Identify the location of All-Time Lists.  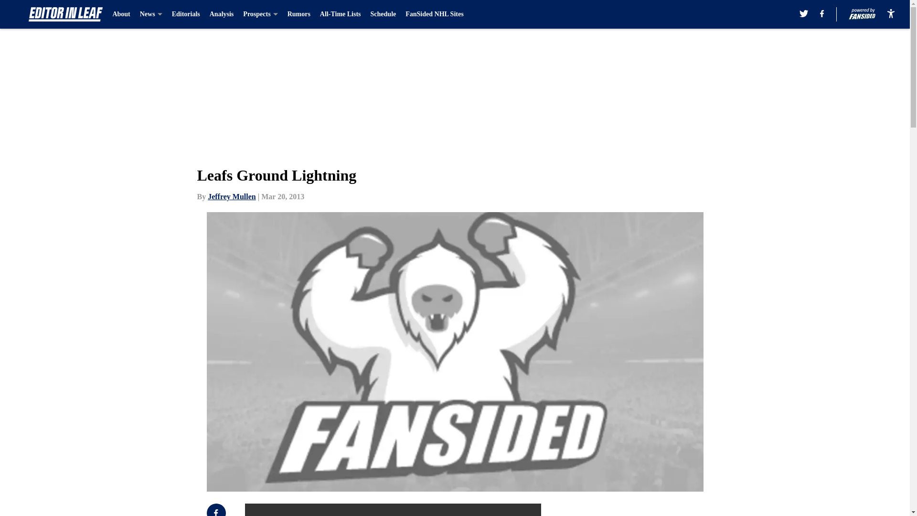
(341, 14).